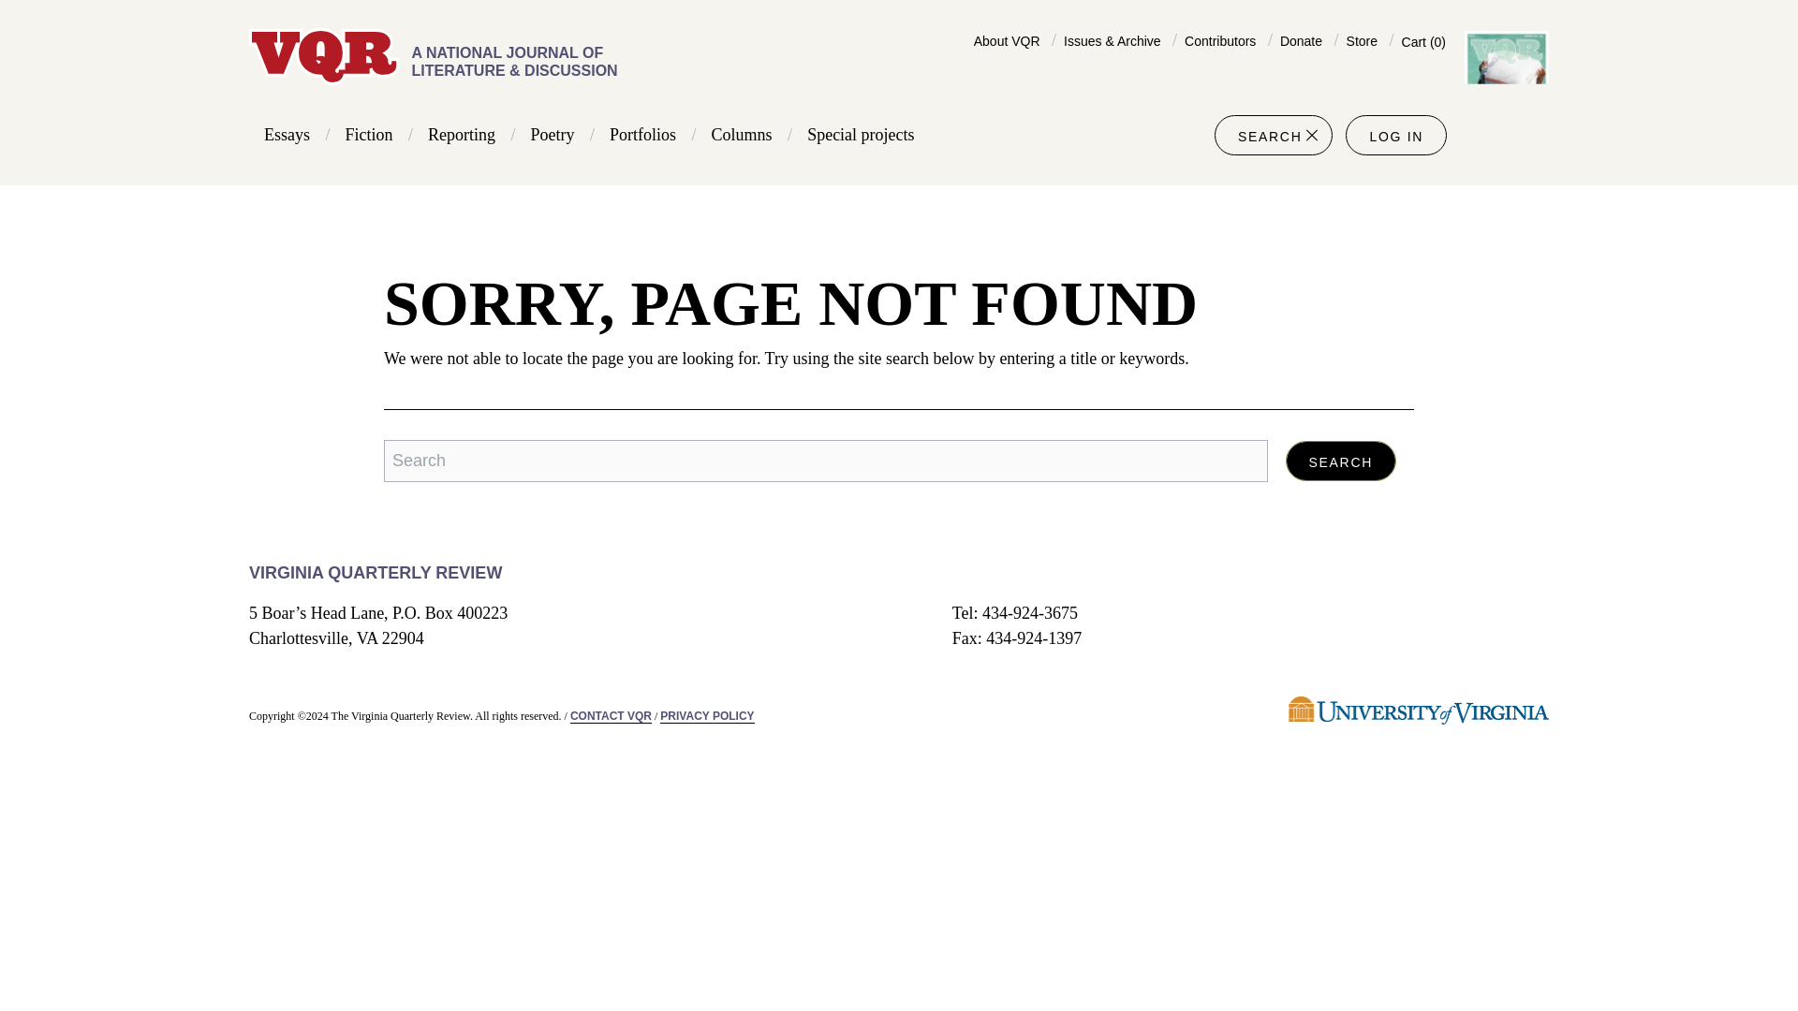 This screenshot has height=1011, width=1798. What do you see at coordinates (1395, 137) in the screenshot?
I see `LOG IN` at bounding box center [1395, 137].